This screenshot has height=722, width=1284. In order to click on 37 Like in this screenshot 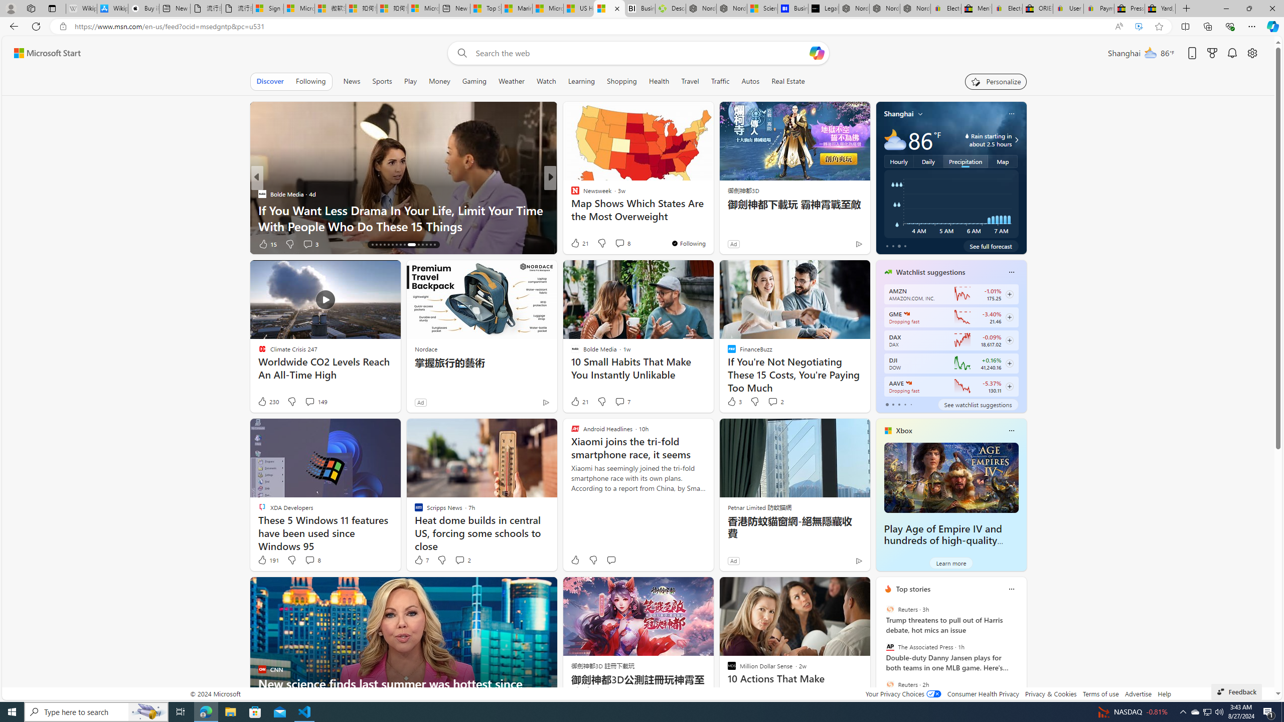, I will do `click(576, 244)`.